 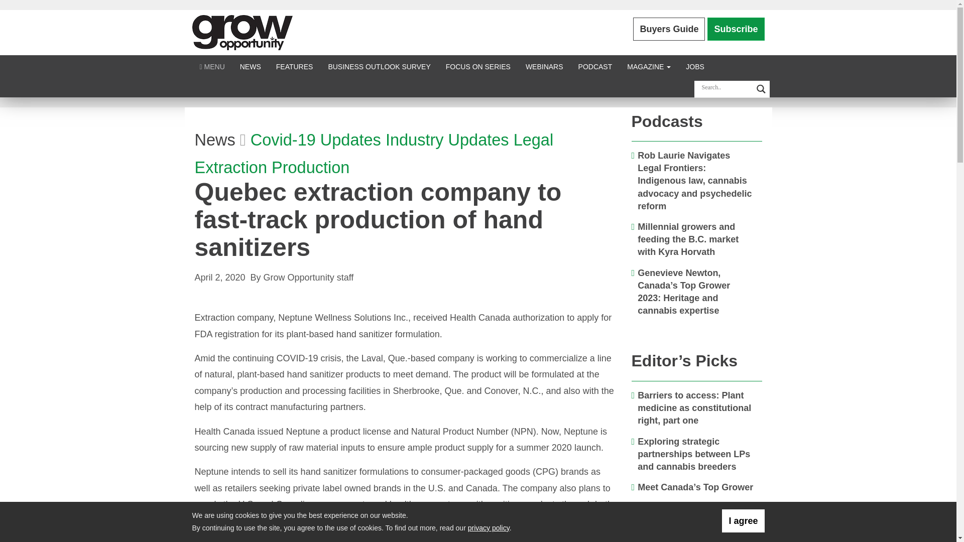 What do you see at coordinates (649, 66) in the screenshot?
I see `MAGAZINE` at bounding box center [649, 66].